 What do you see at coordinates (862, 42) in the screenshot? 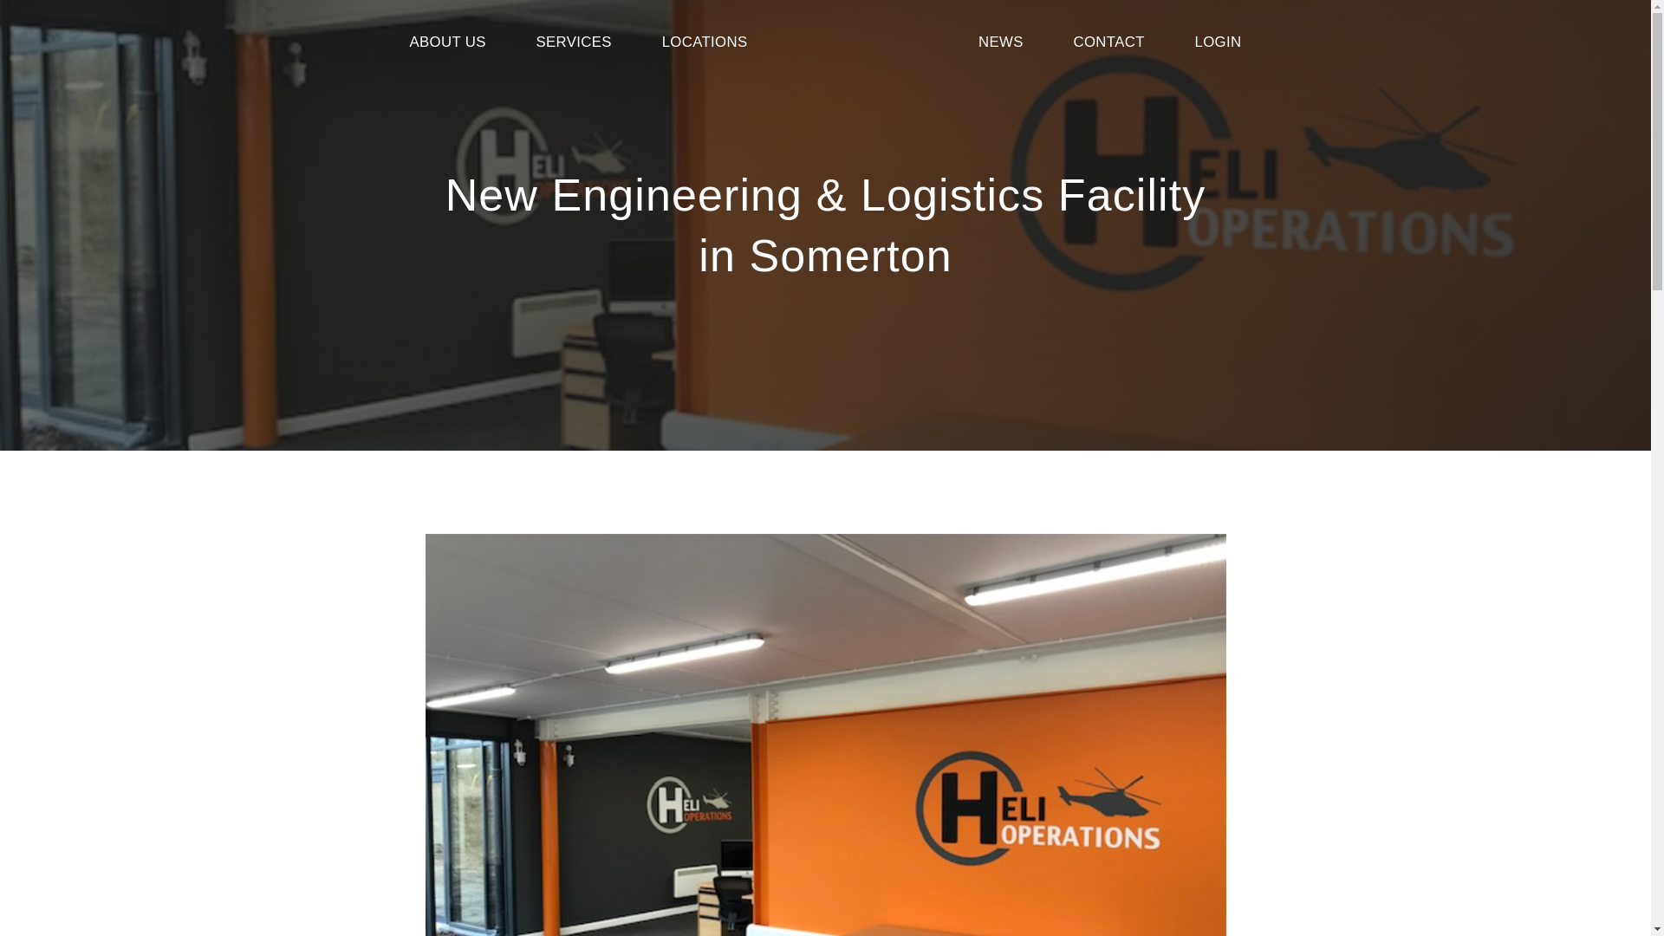
I see `HOME` at bounding box center [862, 42].